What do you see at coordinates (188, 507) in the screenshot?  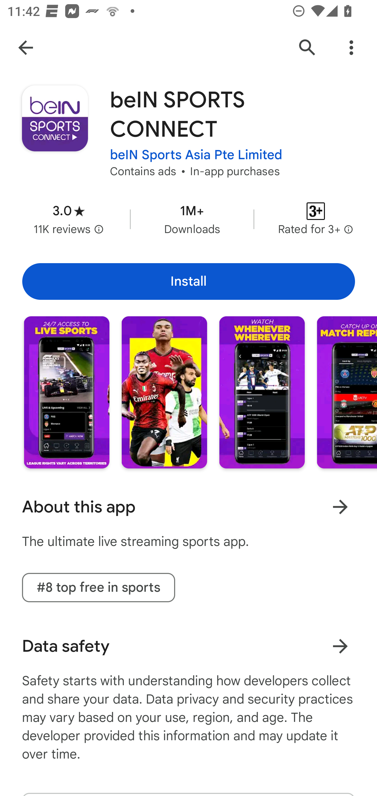 I see `About this app Learn more About this app` at bounding box center [188, 507].